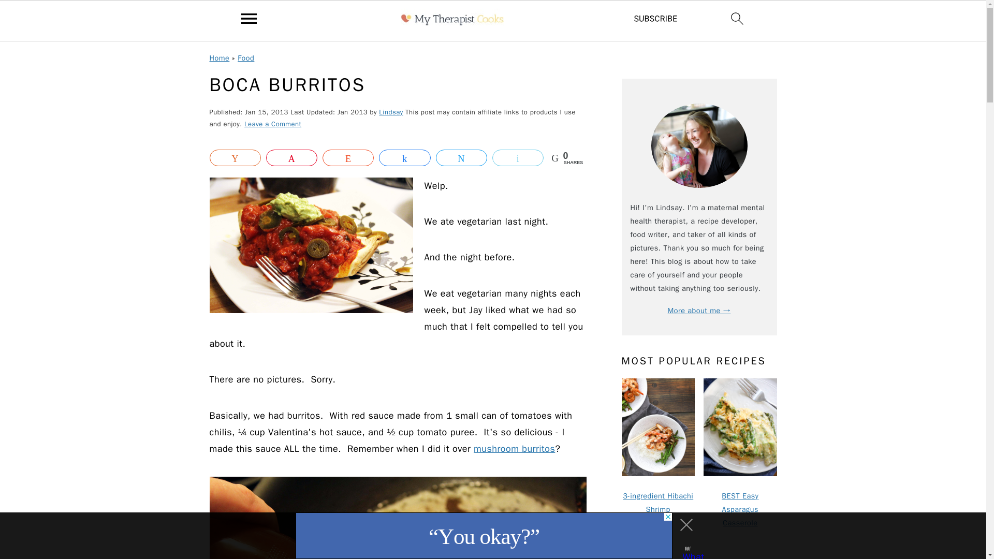 Image resolution: width=994 pixels, height=559 pixels. Describe the element at coordinates (219, 57) in the screenshot. I see `Home` at that location.